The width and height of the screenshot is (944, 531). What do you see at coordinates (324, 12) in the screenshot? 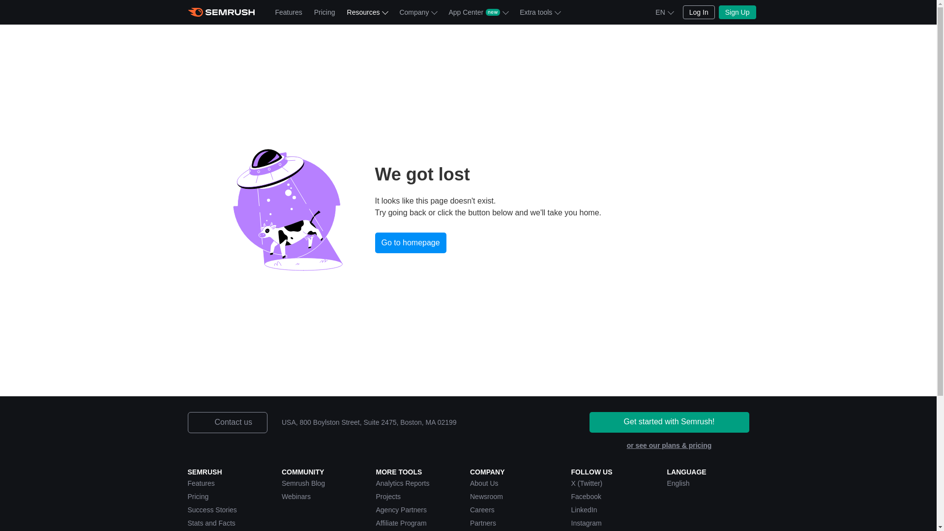
I see `Pricing` at bounding box center [324, 12].